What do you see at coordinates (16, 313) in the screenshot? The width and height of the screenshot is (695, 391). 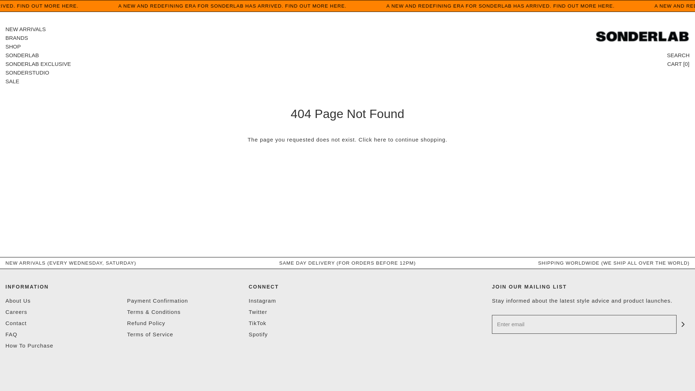 I see `Careers` at bounding box center [16, 313].